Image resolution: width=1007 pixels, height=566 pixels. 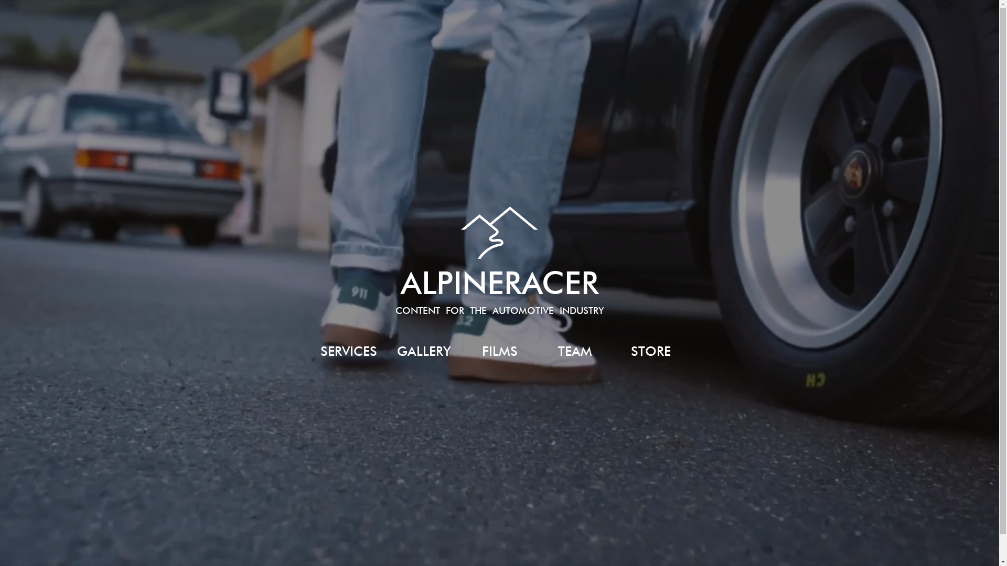 What do you see at coordinates (348, 351) in the screenshot?
I see `SERVICES` at bounding box center [348, 351].